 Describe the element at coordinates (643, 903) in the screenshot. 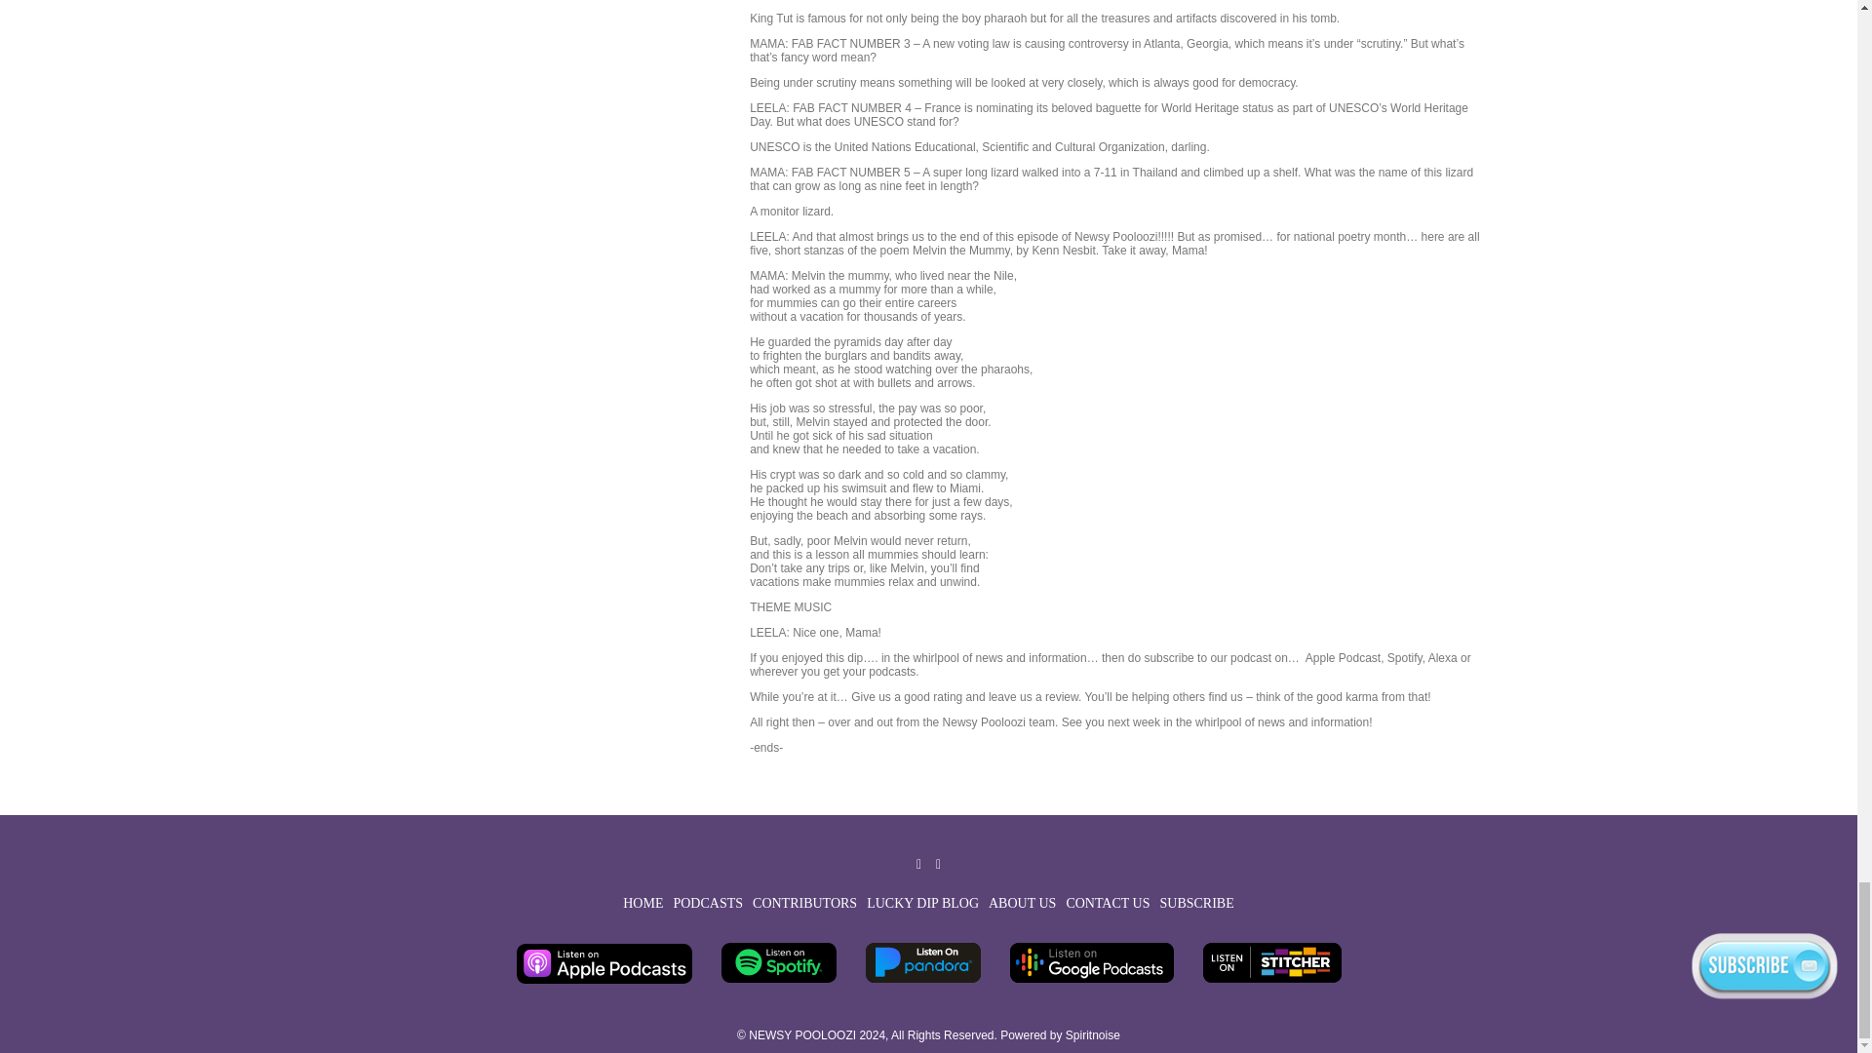

I see `HOME` at that location.